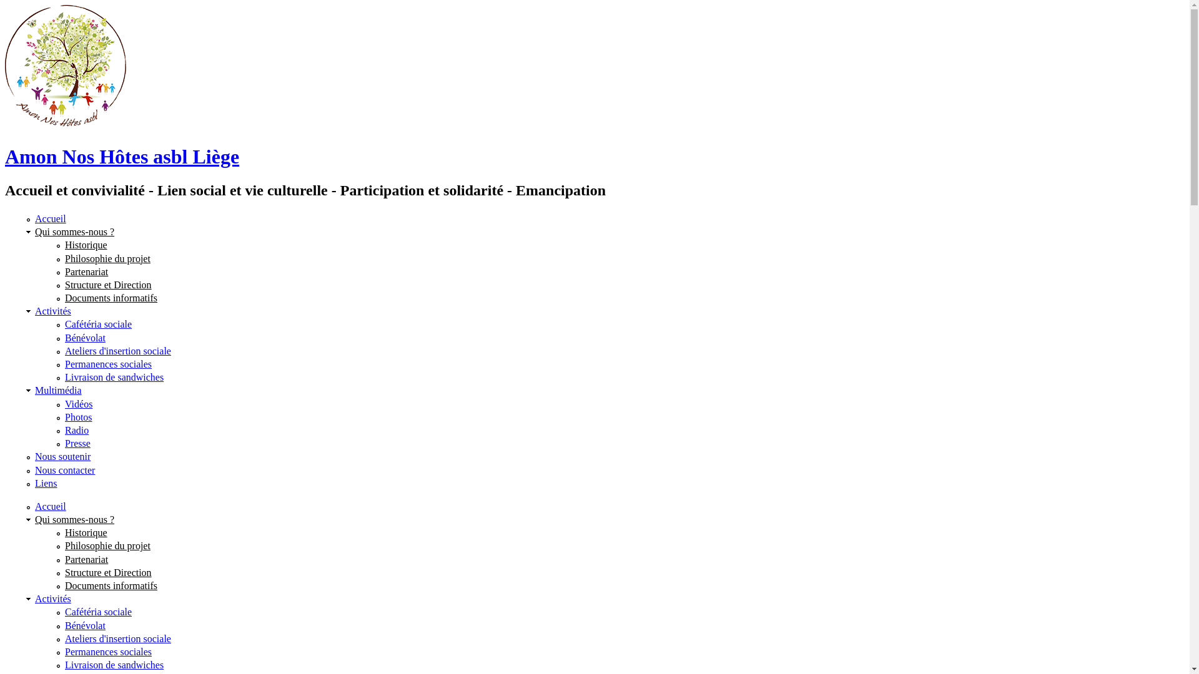 This screenshot has width=1199, height=674. Describe the element at coordinates (109, 573) in the screenshot. I see `Structure et Direction` at that location.